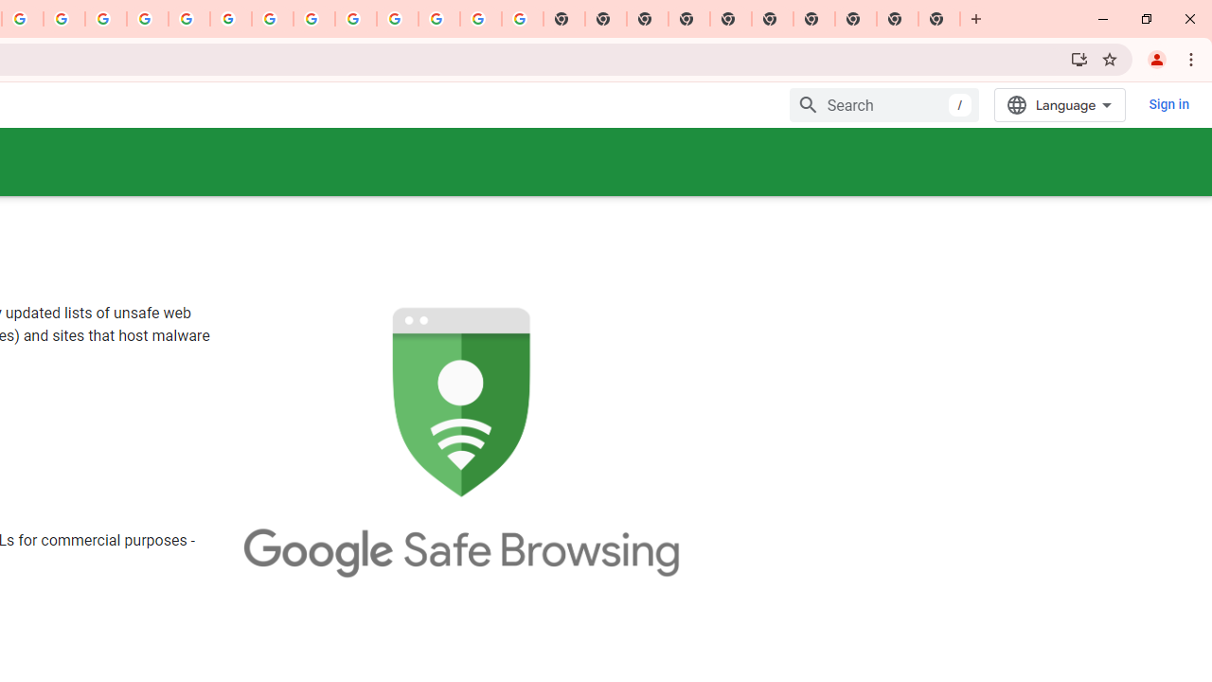 The image size is (1212, 682). Describe the element at coordinates (1079, 59) in the screenshot. I see `Install Google Developers` at that location.